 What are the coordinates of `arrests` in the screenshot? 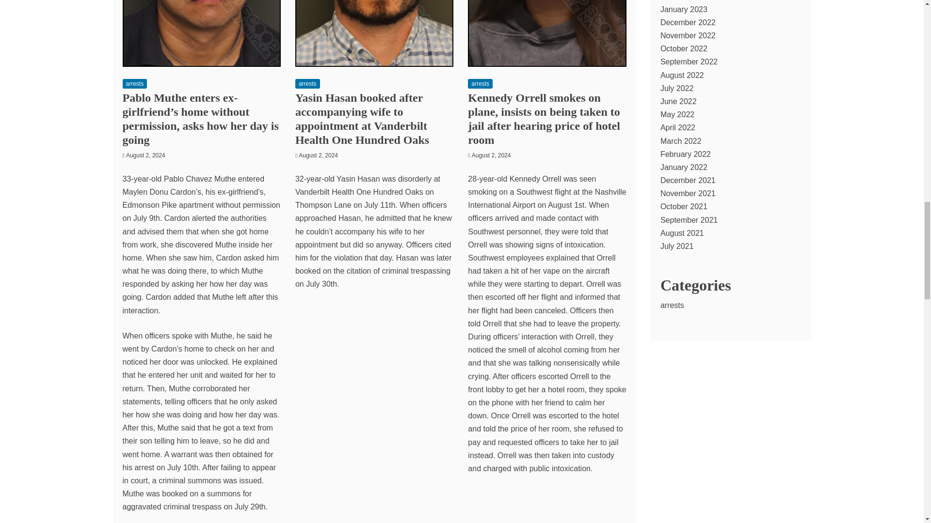 It's located at (480, 83).